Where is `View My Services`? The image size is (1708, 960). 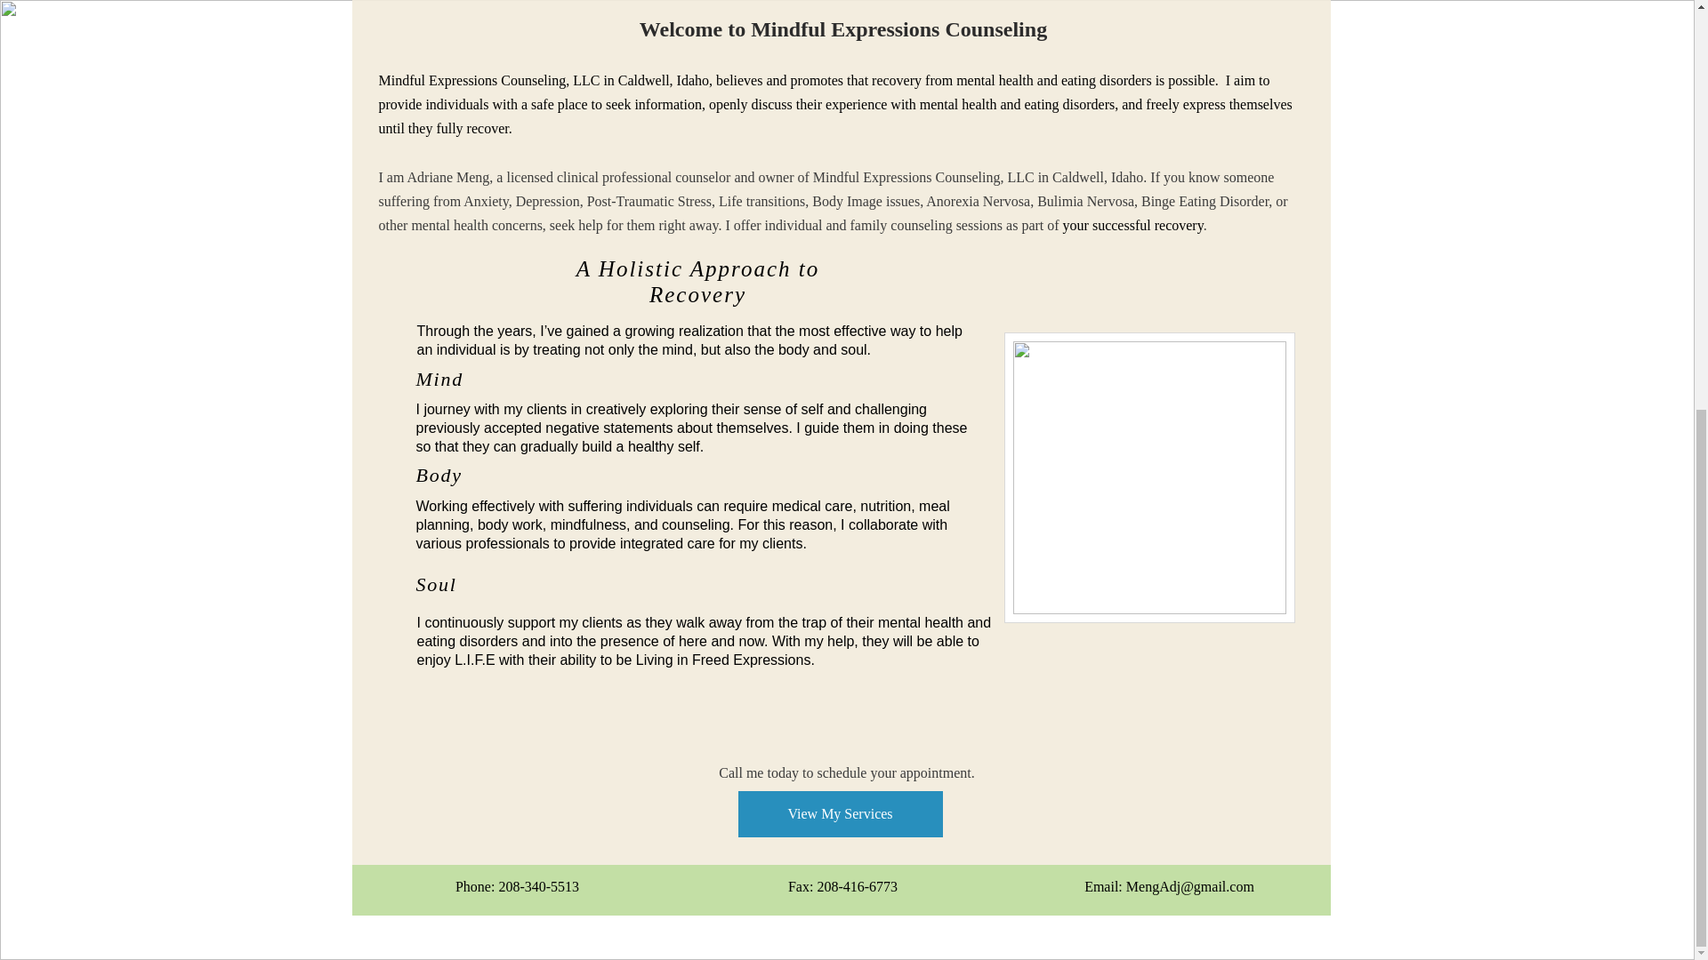 View My Services is located at coordinates (840, 813).